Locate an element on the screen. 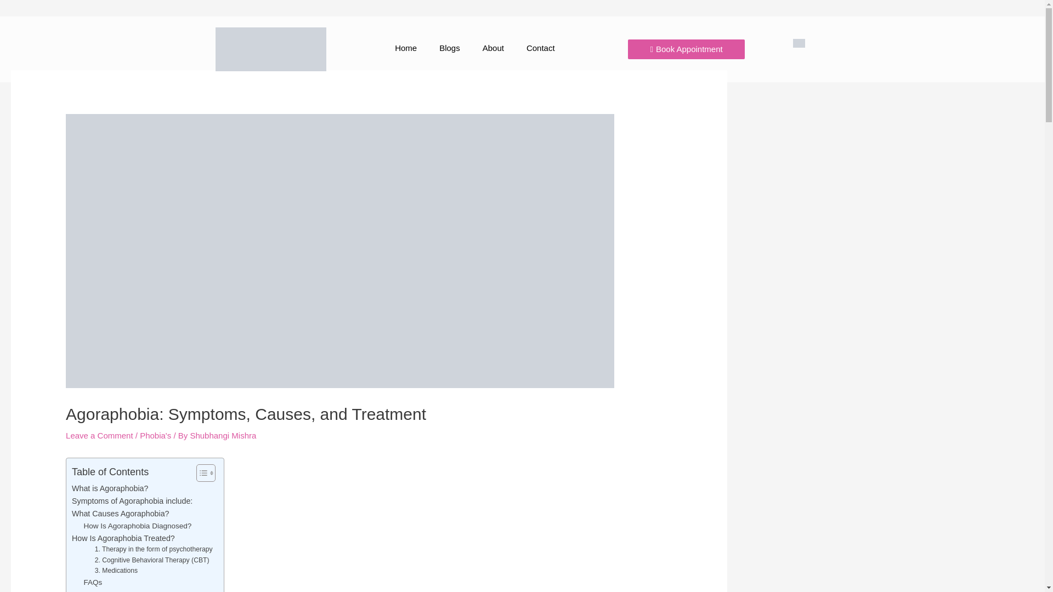 This screenshot has width=1053, height=592. View all posts by Shubhangi Mishra is located at coordinates (223, 435).